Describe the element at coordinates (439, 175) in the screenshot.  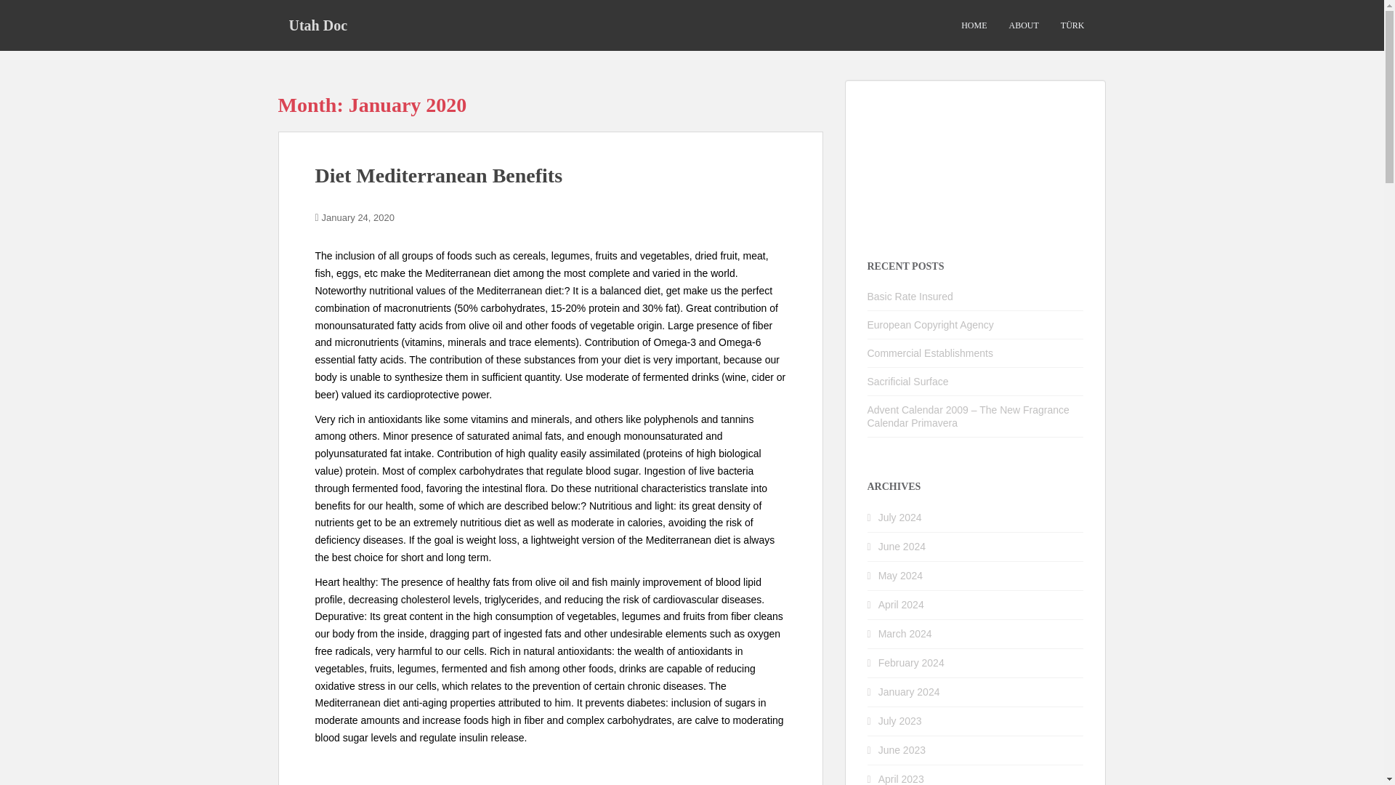
I see `Diet Mediterranean Benefits` at that location.